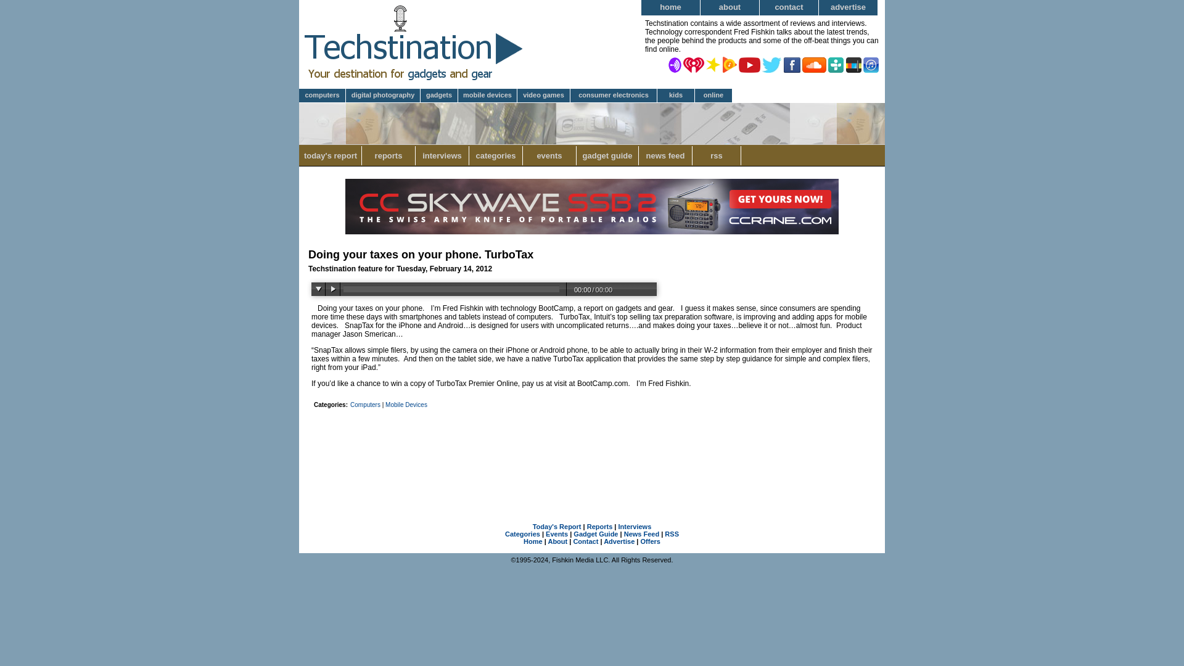 The height and width of the screenshot is (666, 1184). Describe the element at coordinates (331, 155) in the screenshot. I see `reports` at that location.